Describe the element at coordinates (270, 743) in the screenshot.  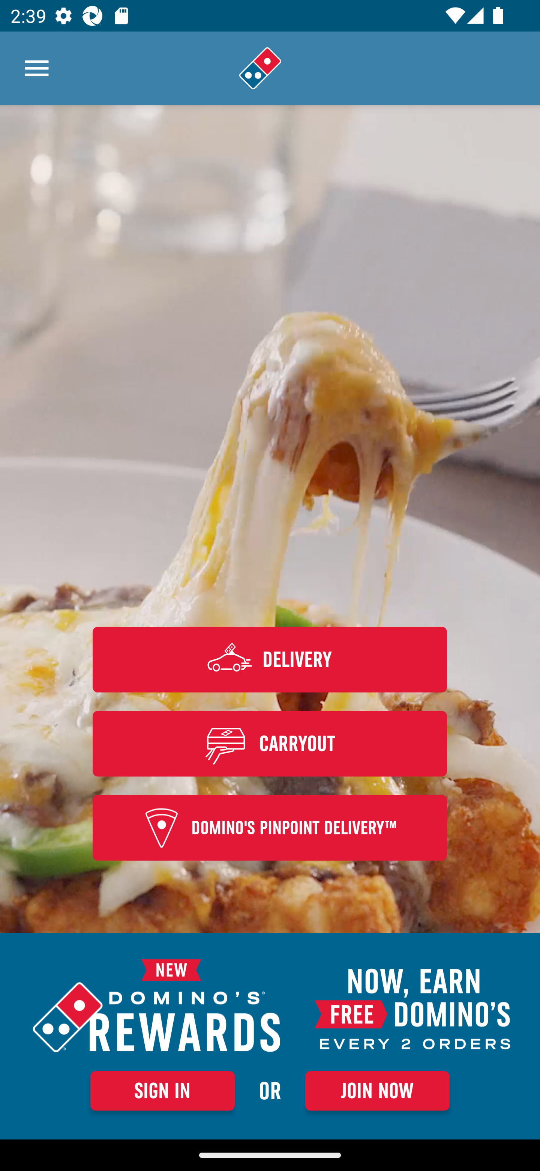
I see `CARRYOUT` at that location.